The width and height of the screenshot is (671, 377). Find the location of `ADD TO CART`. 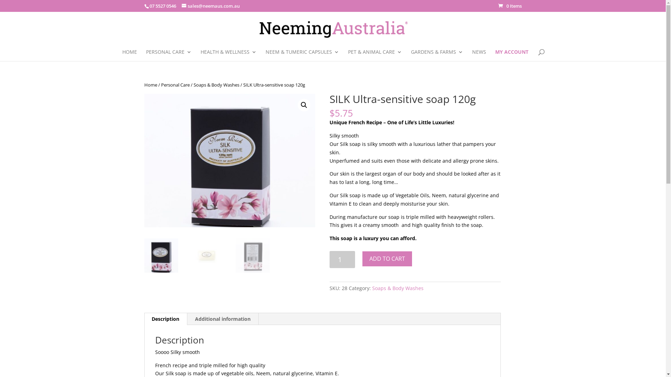

ADD TO CART is located at coordinates (387, 259).